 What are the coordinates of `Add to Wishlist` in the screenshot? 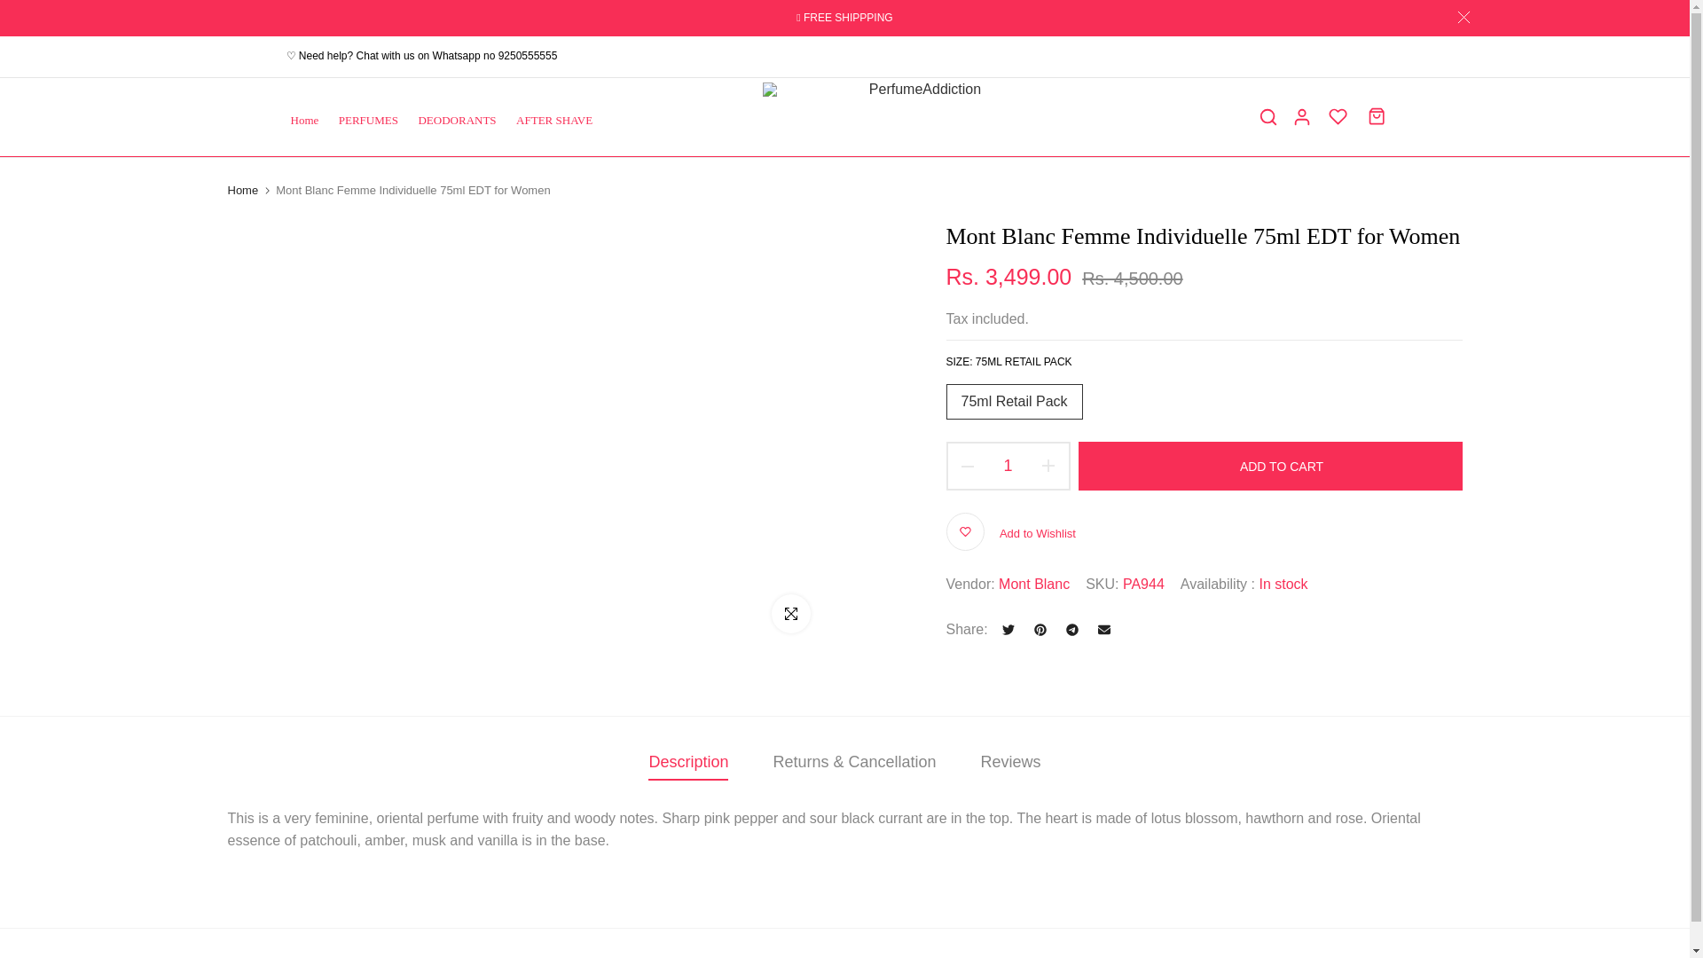 It's located at (1009, 531).